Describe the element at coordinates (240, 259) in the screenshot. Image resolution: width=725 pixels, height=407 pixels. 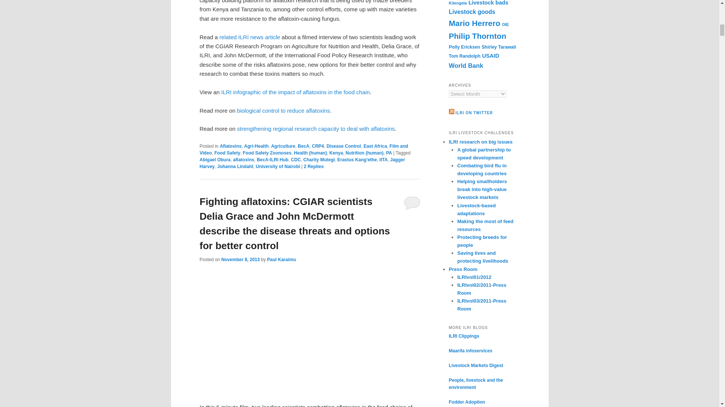
I see `4:49 pm` at that location.